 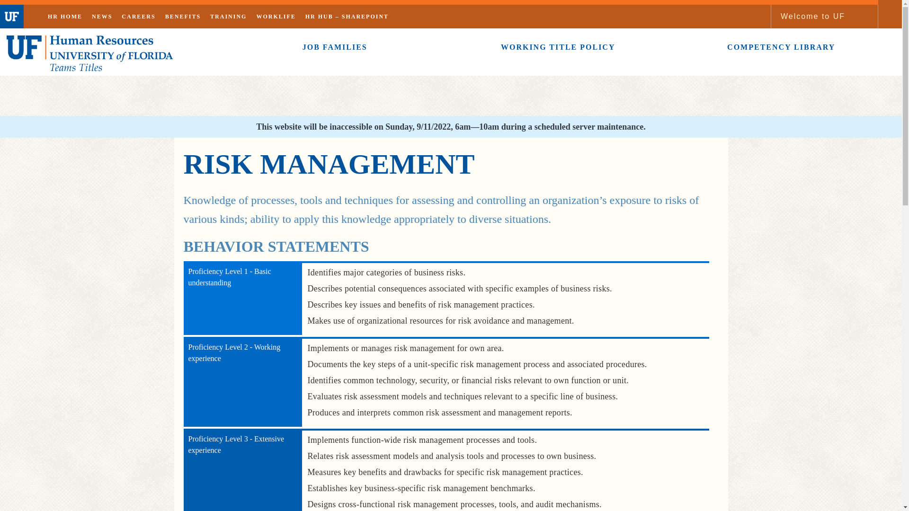 What do you see at coordinates (138, 16) in the screenshot?
I see `CAREERS` at bounding box center [138, 16].